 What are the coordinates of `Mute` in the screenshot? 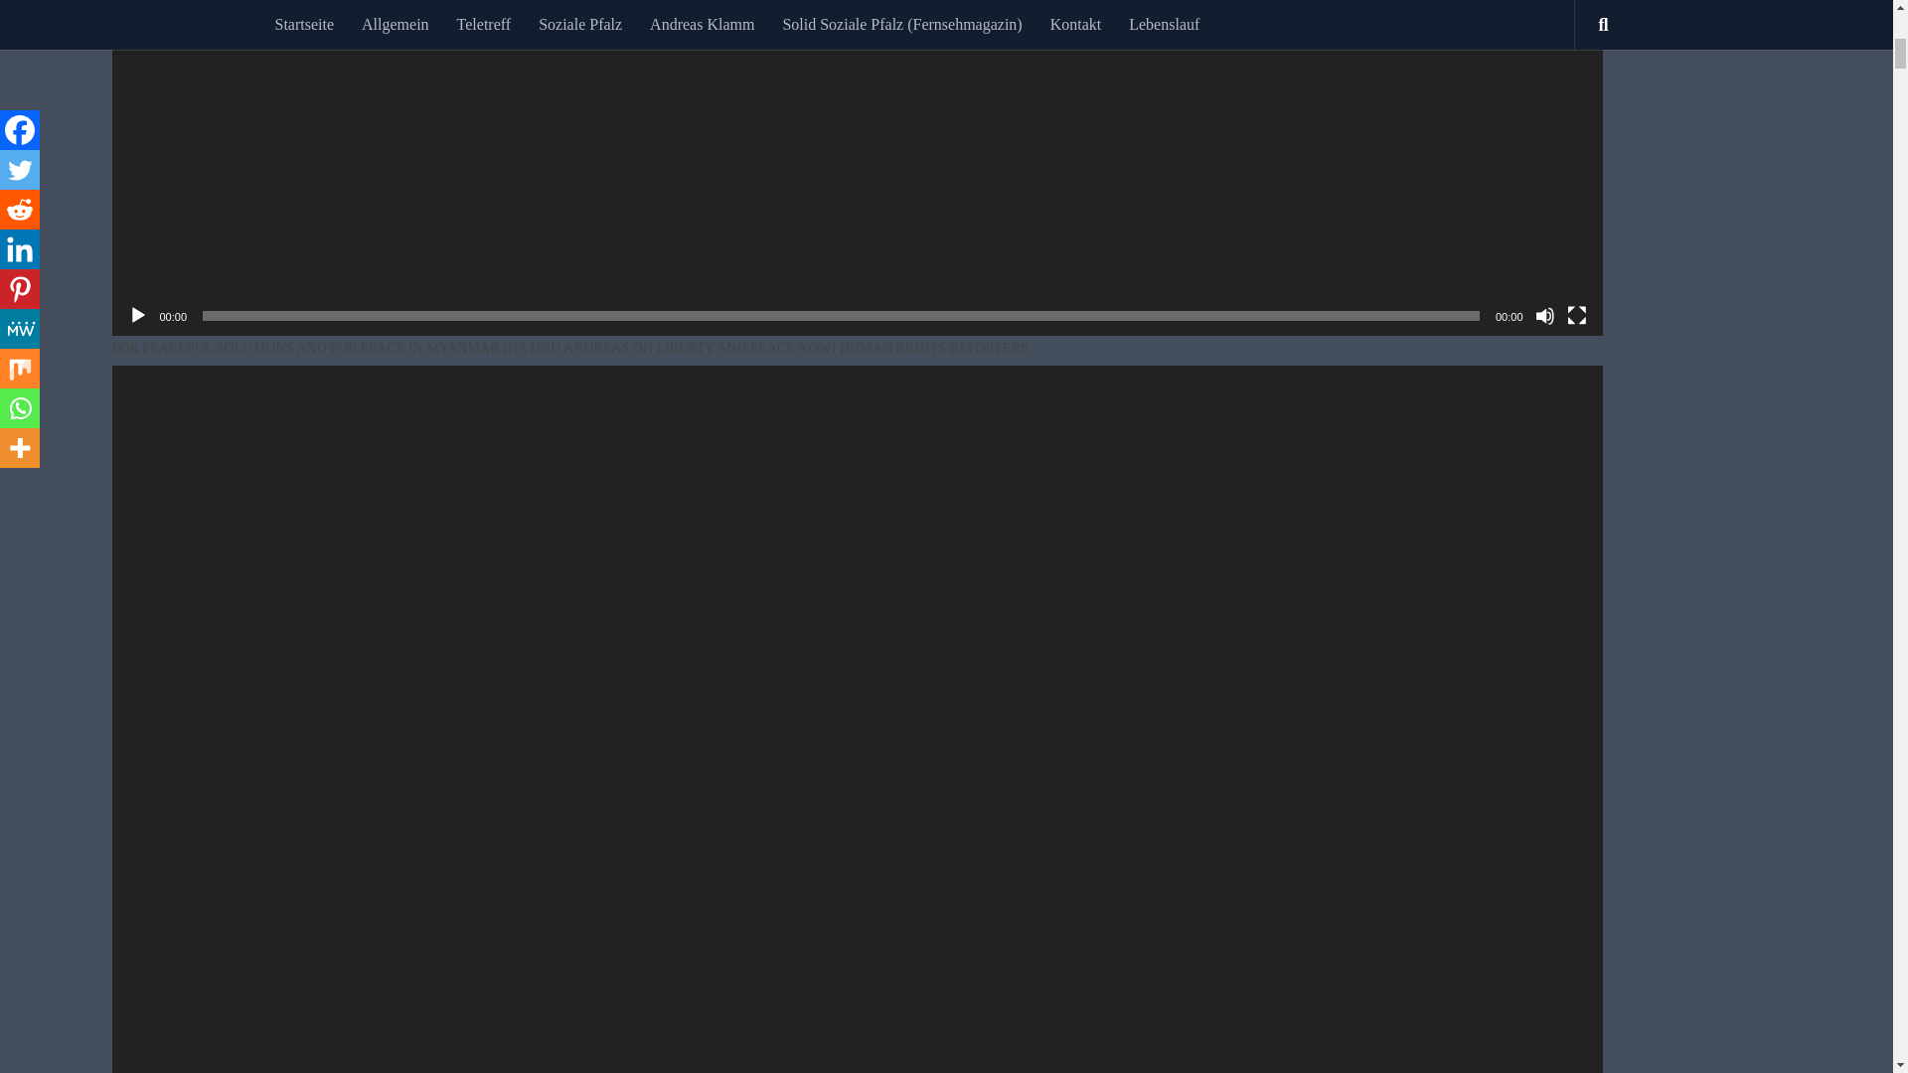 It's located at (1544, 316).